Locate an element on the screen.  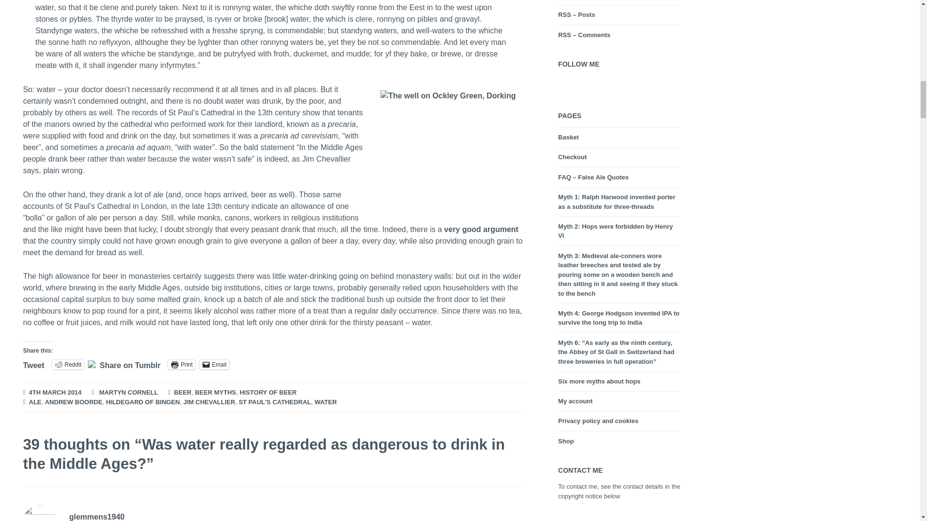
WATER is located at coordinates (326, 402).